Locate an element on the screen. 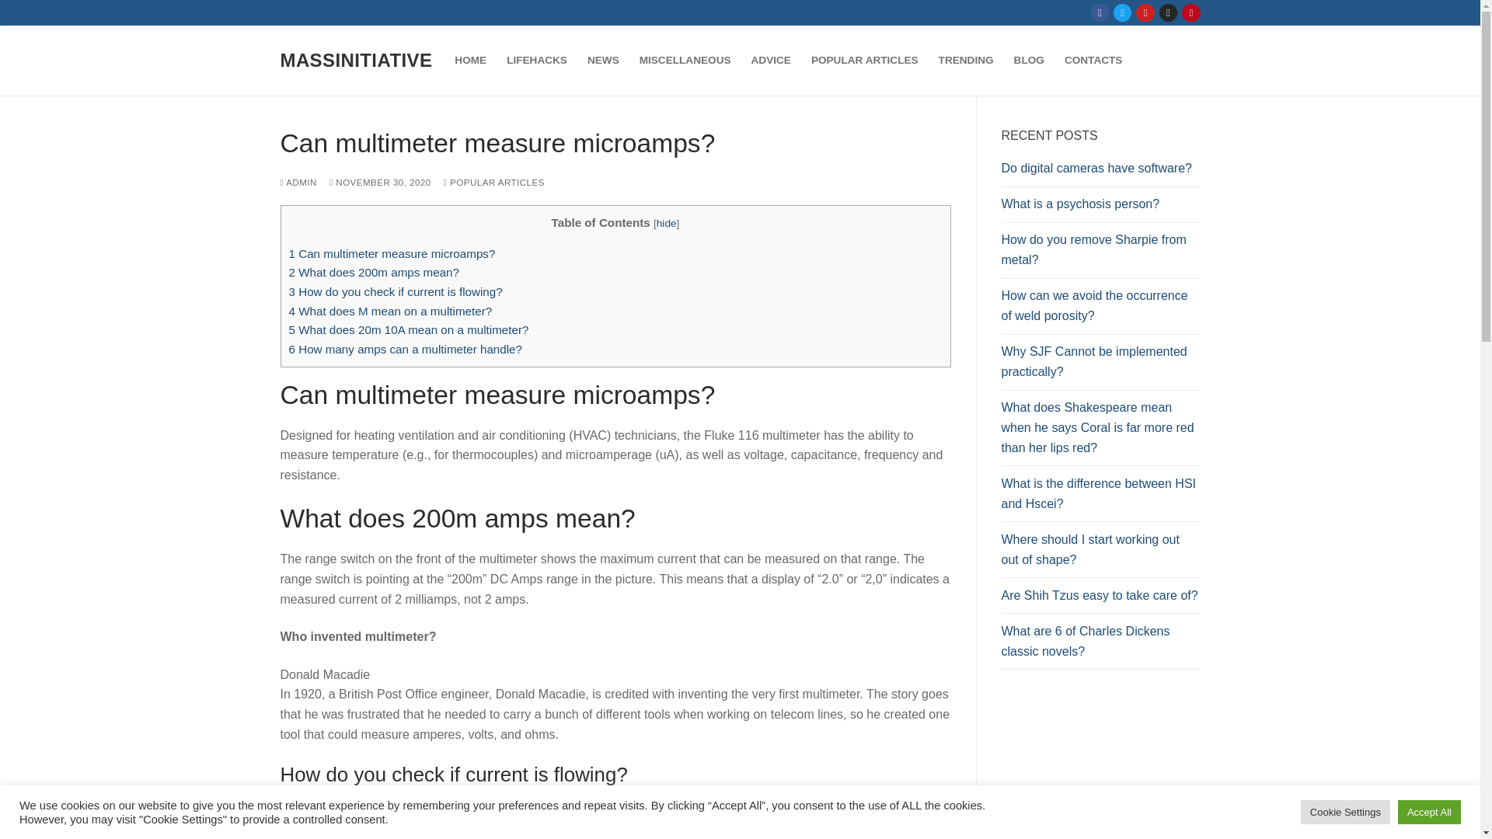 The image size is (1492, 839). MASSINITIATIVE is located at coordinates (356, 59).